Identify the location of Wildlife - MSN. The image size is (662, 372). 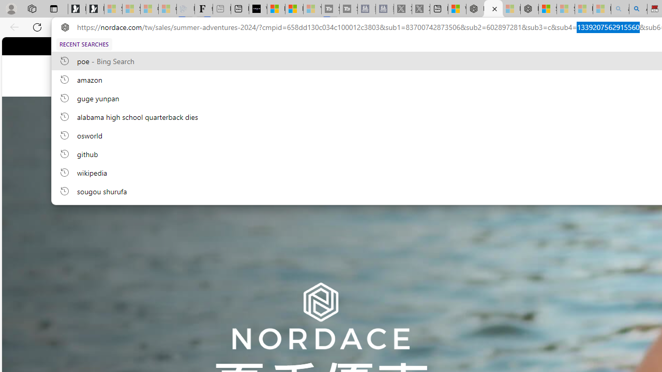
(457, 9).